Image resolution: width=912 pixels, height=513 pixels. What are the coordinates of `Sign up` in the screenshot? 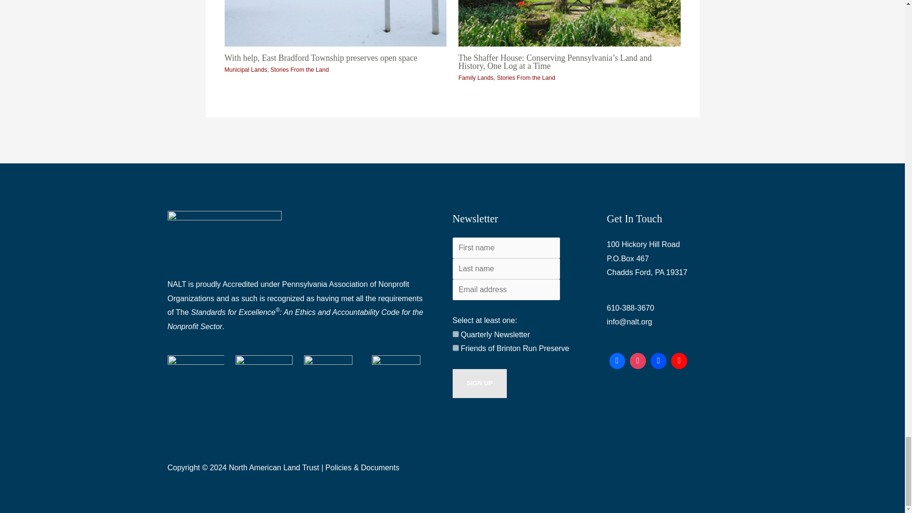 It's located at (480, 383).